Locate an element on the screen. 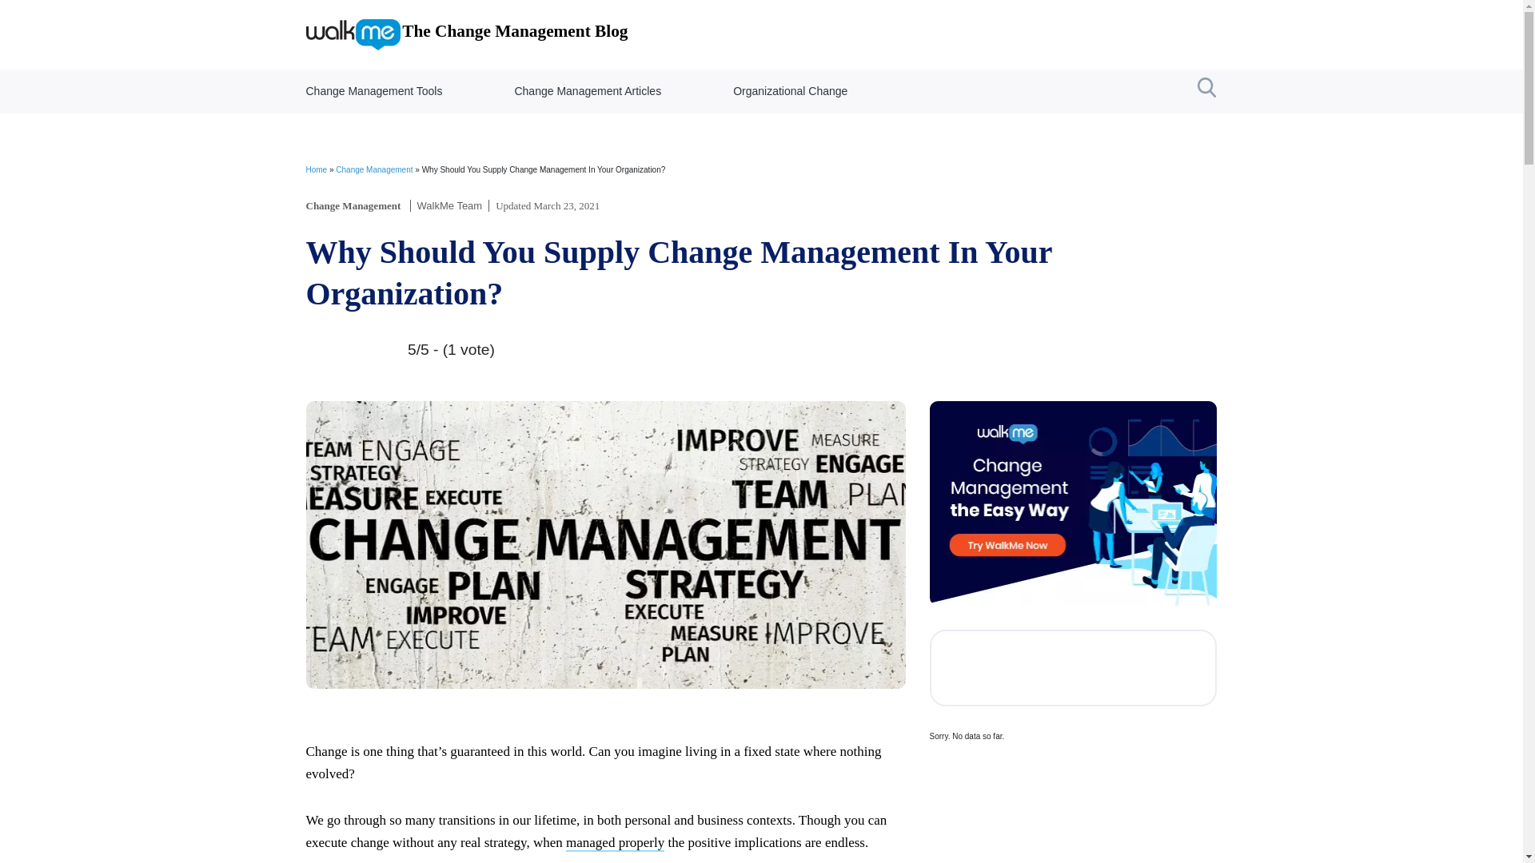  Organizational Change is located at coordinates (790, 91).